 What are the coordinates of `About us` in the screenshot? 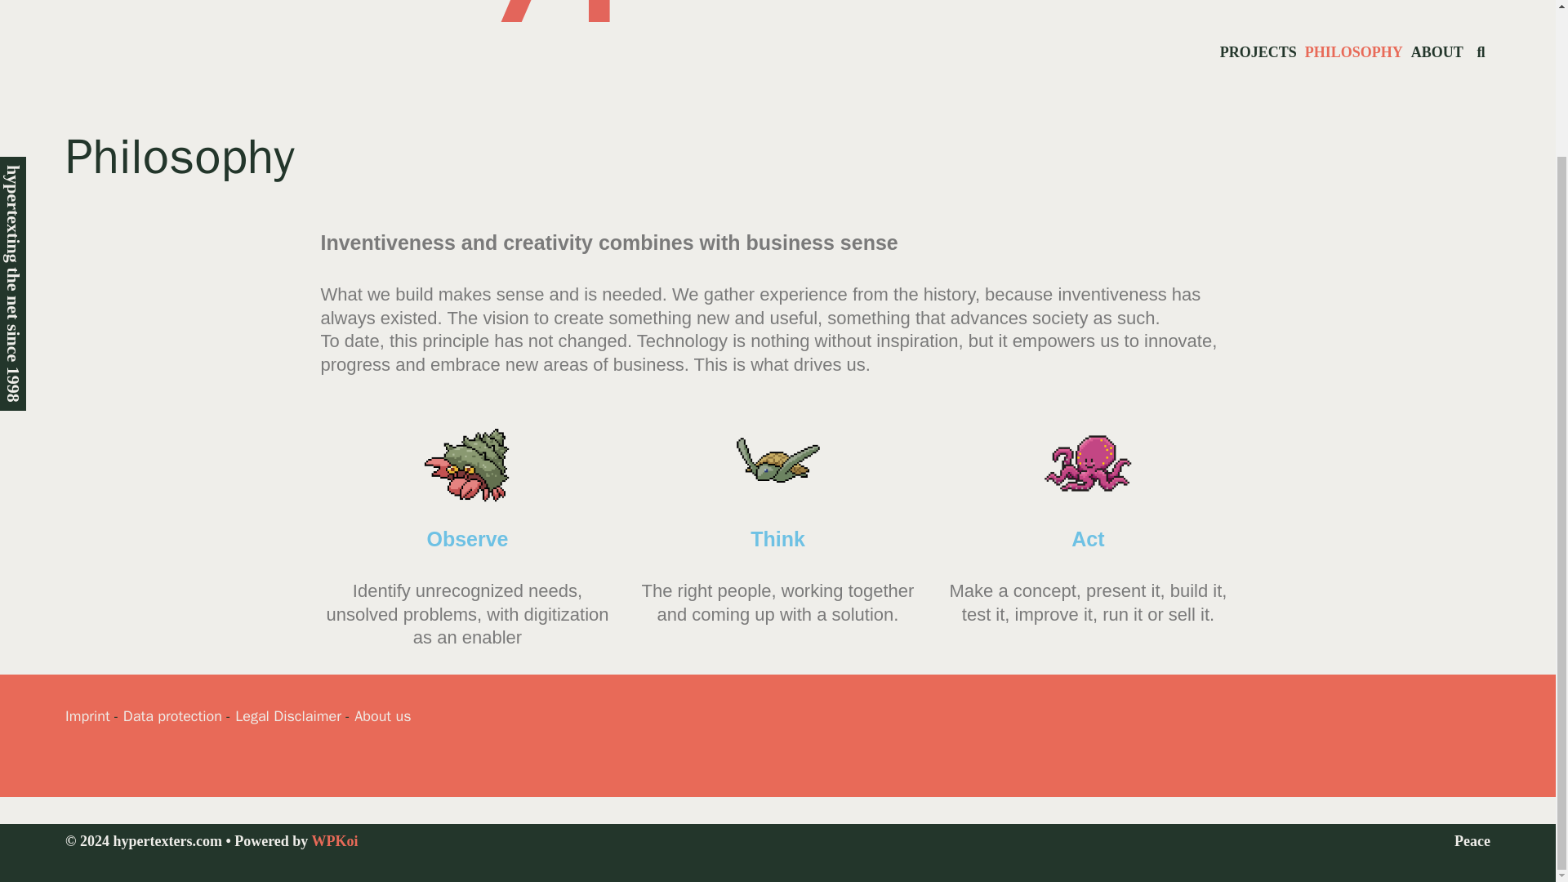 It's located at (382, 715).